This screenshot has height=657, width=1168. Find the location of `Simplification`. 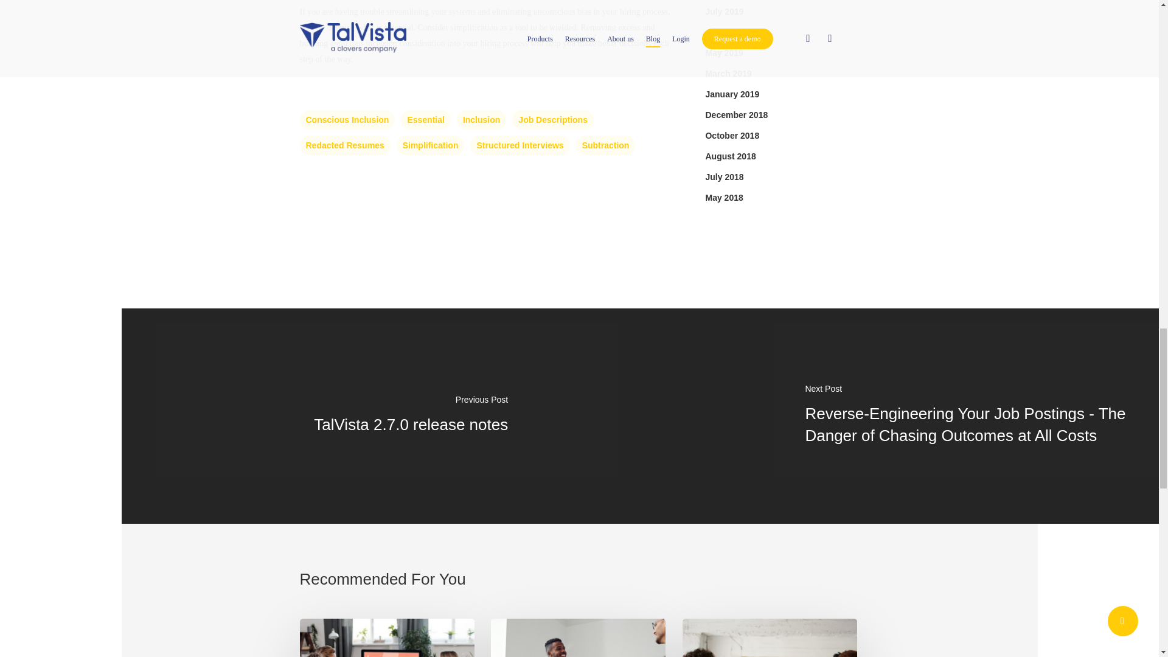

Simplification is located at coordinates (431, 145).